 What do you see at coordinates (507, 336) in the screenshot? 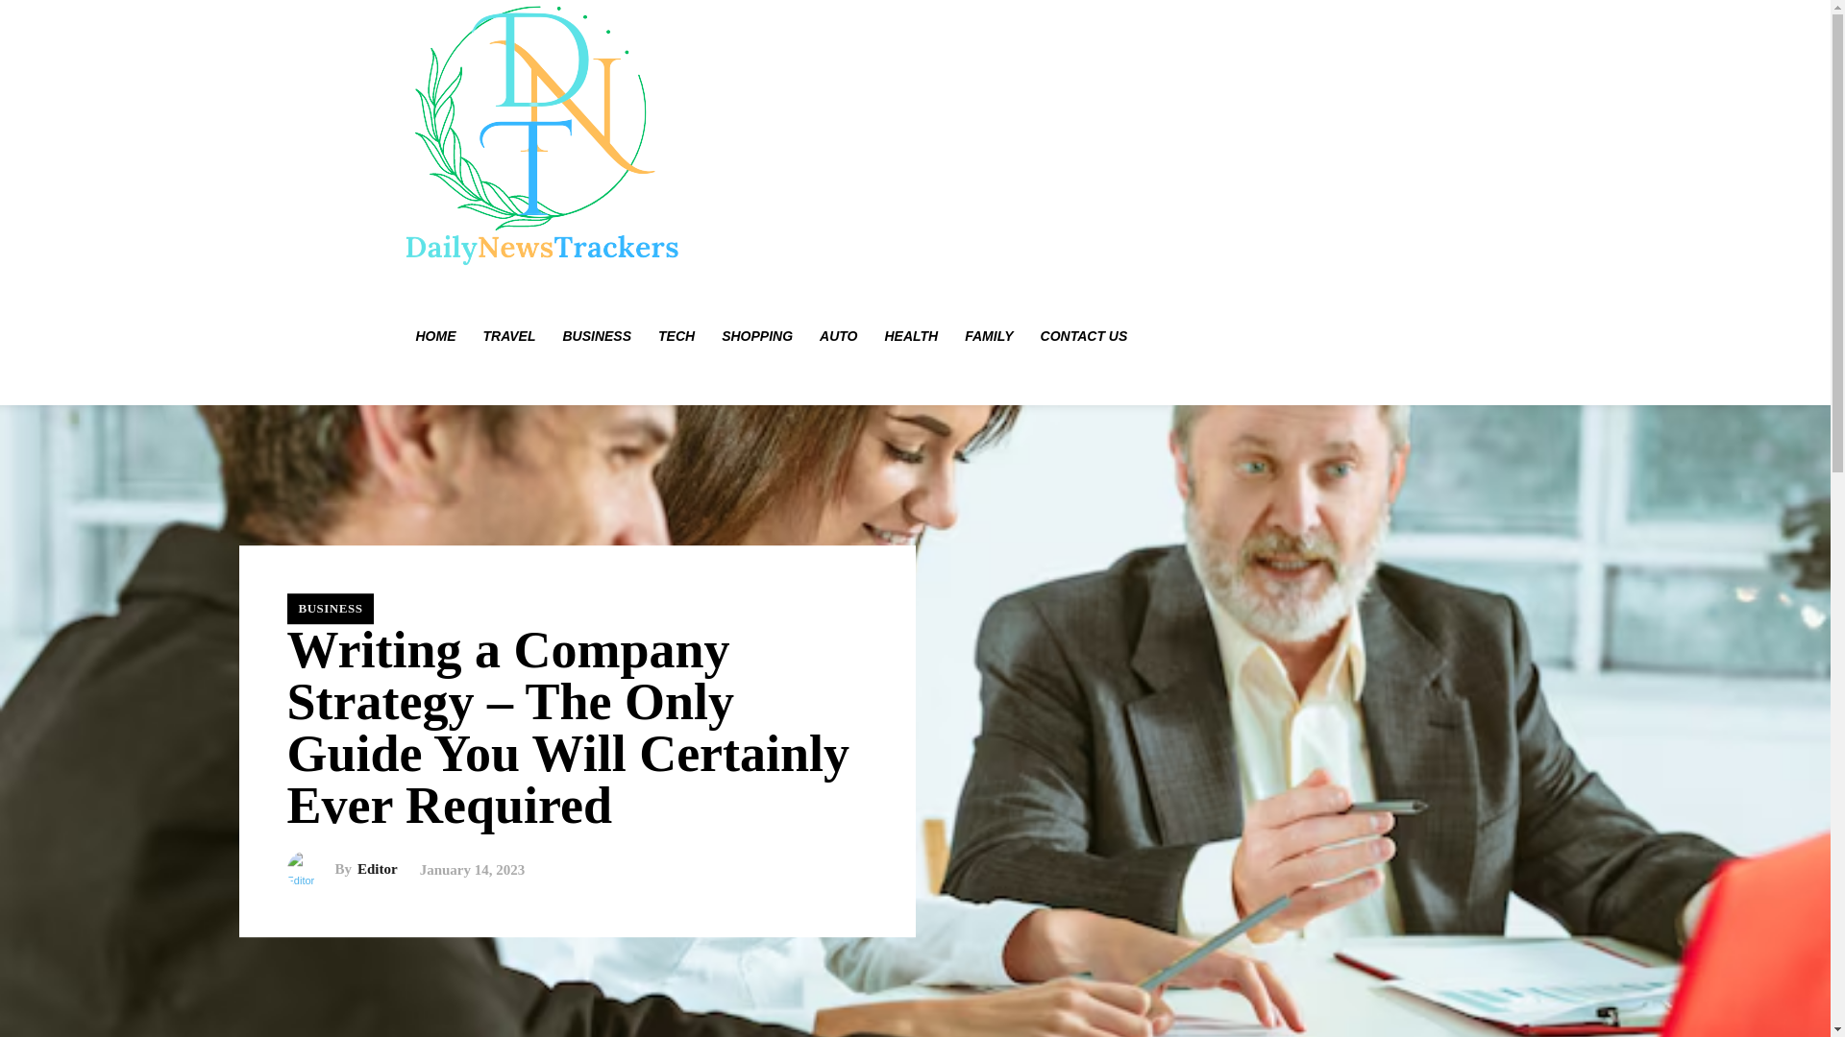
I see `TRAVEL` at bounding box center [507, 336].